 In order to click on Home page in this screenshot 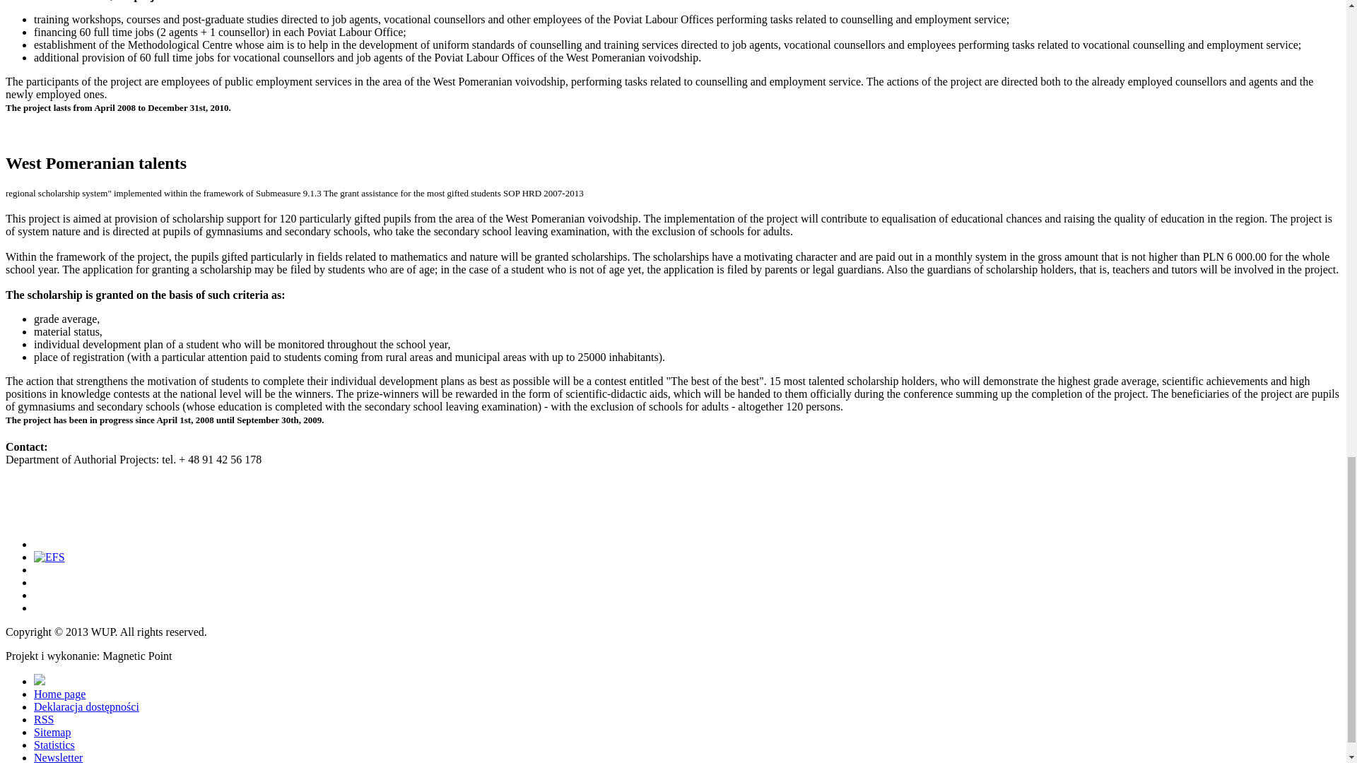, I will do `click(59, 694)`.